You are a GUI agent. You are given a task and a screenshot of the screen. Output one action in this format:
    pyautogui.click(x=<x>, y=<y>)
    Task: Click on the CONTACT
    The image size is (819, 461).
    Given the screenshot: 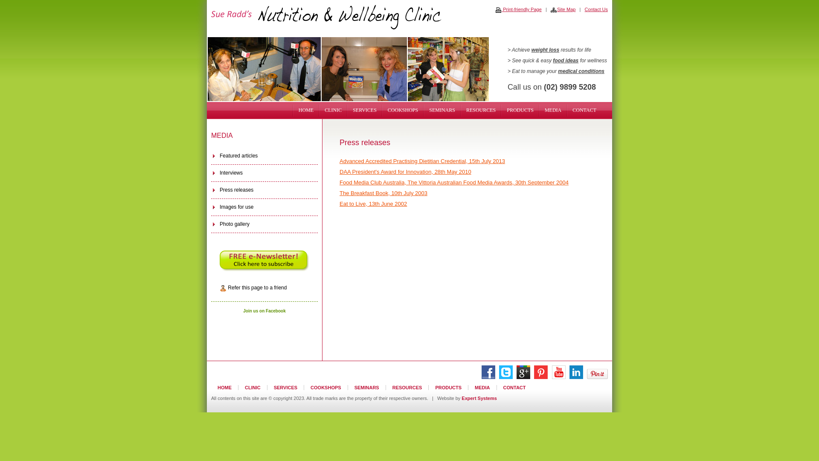 What is the action you would take?
    pyautogui.click(x=514, y=388)
    